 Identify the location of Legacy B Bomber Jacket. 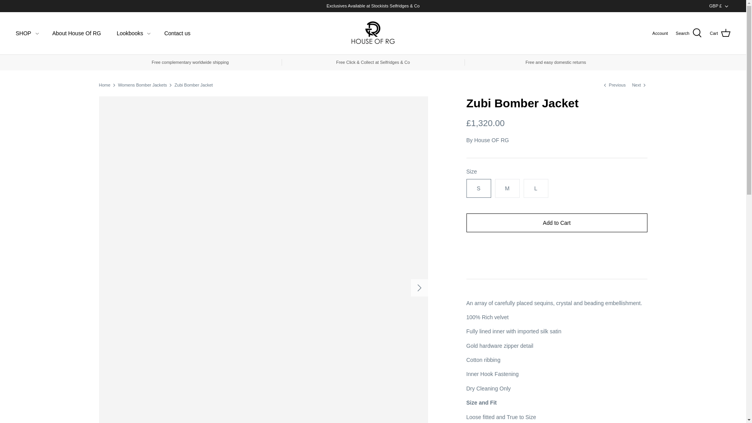
(640, 85).